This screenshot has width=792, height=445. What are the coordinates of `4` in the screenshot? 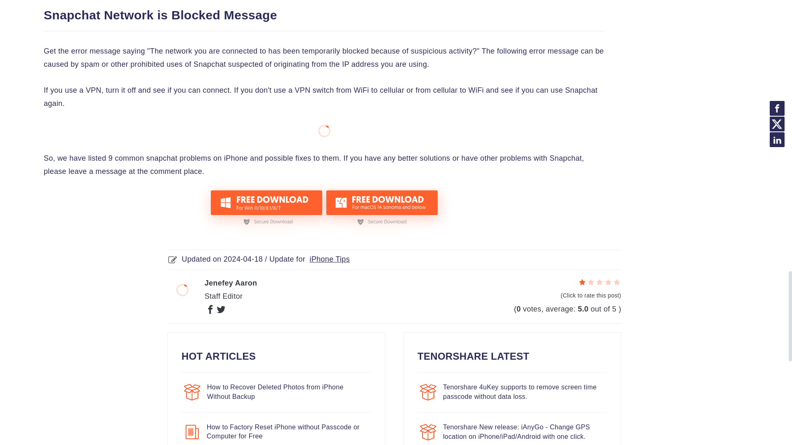 It's located at (608, 283).